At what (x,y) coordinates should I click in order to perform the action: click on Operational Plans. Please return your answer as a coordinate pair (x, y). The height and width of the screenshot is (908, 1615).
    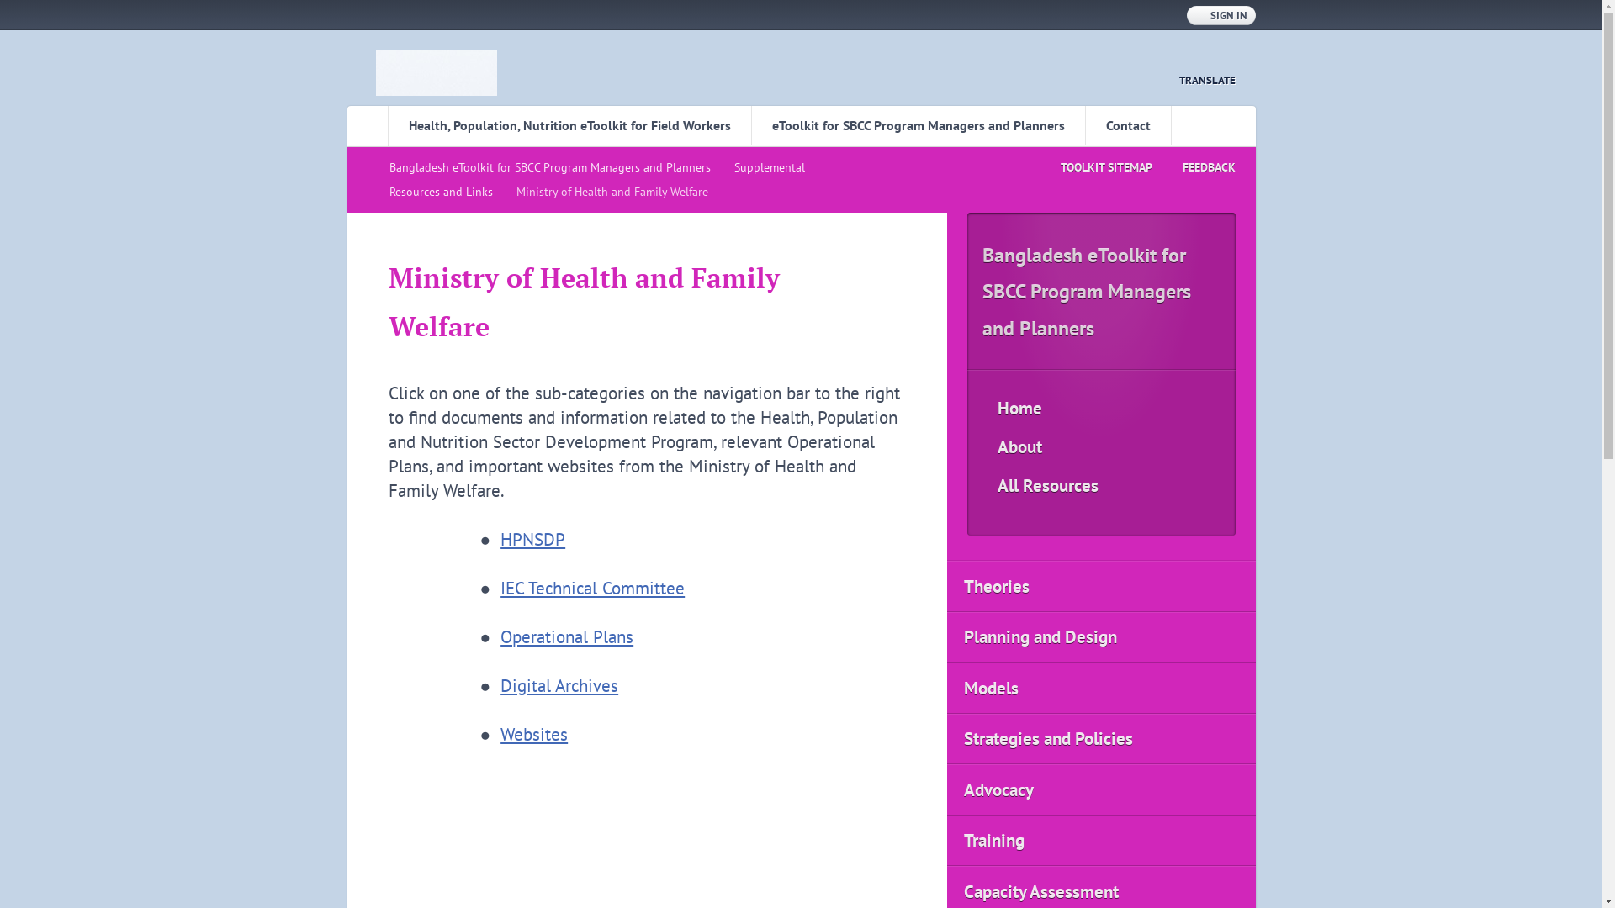
    Looking at the image, I should click on (567, 637).